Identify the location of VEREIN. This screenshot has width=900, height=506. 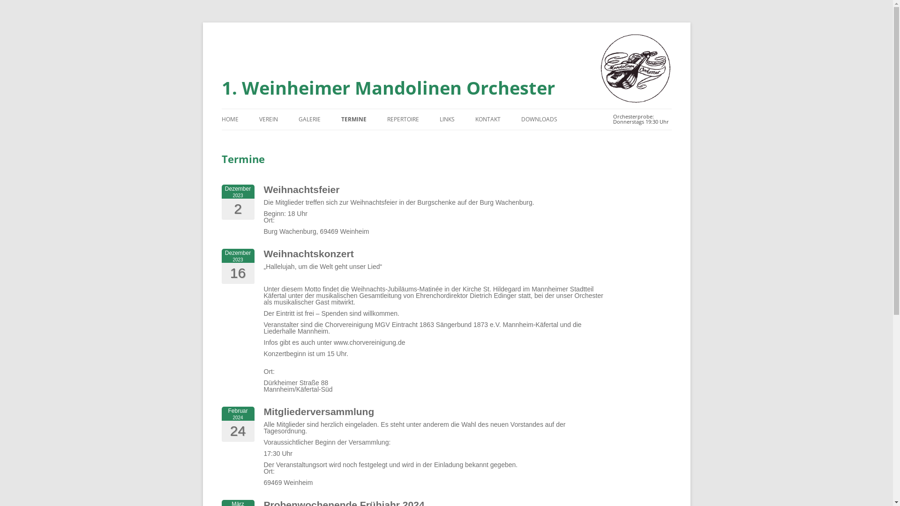
(268, 119).